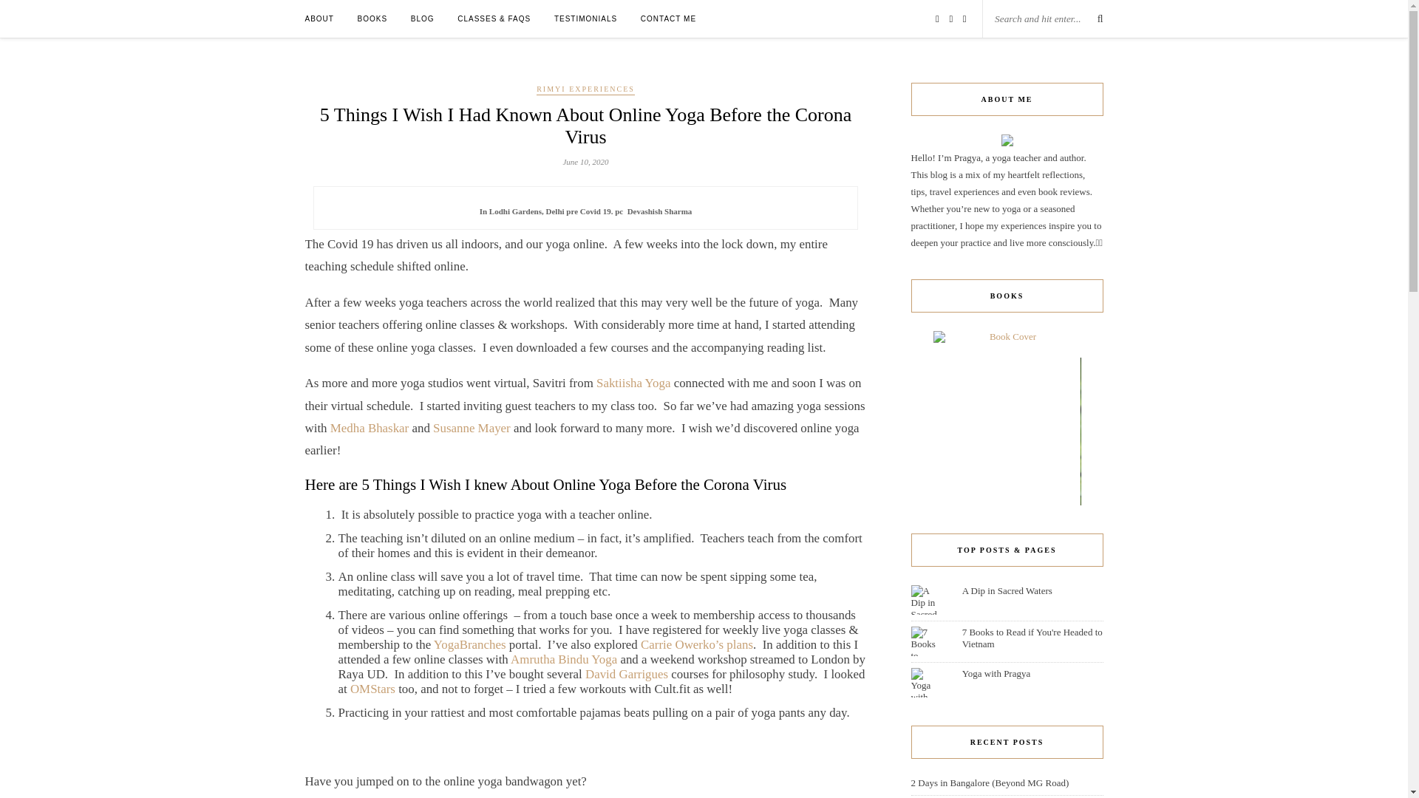  Describe the element at coordinates (996, 673) in the screenshot. I see `Yoga with Pragya` at that location.